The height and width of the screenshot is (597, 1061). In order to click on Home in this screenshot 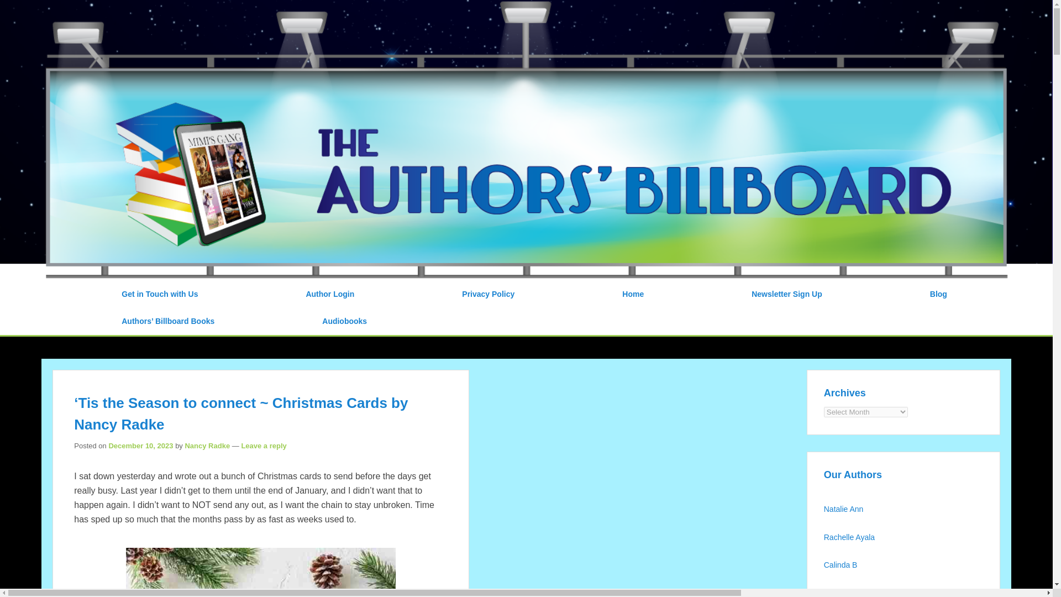, I will do `click(633, 294)`.